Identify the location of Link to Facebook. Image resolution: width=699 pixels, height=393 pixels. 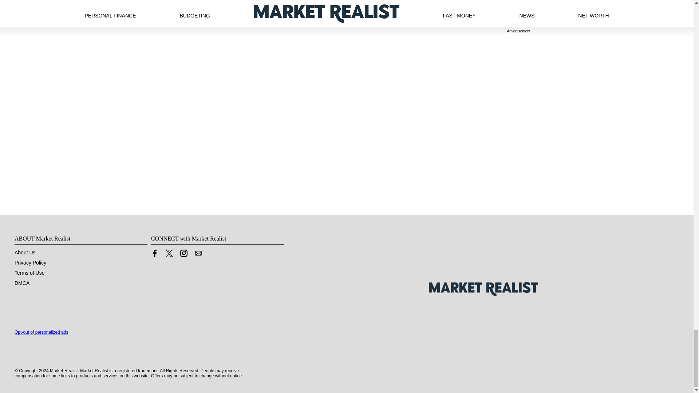
(154, 255).